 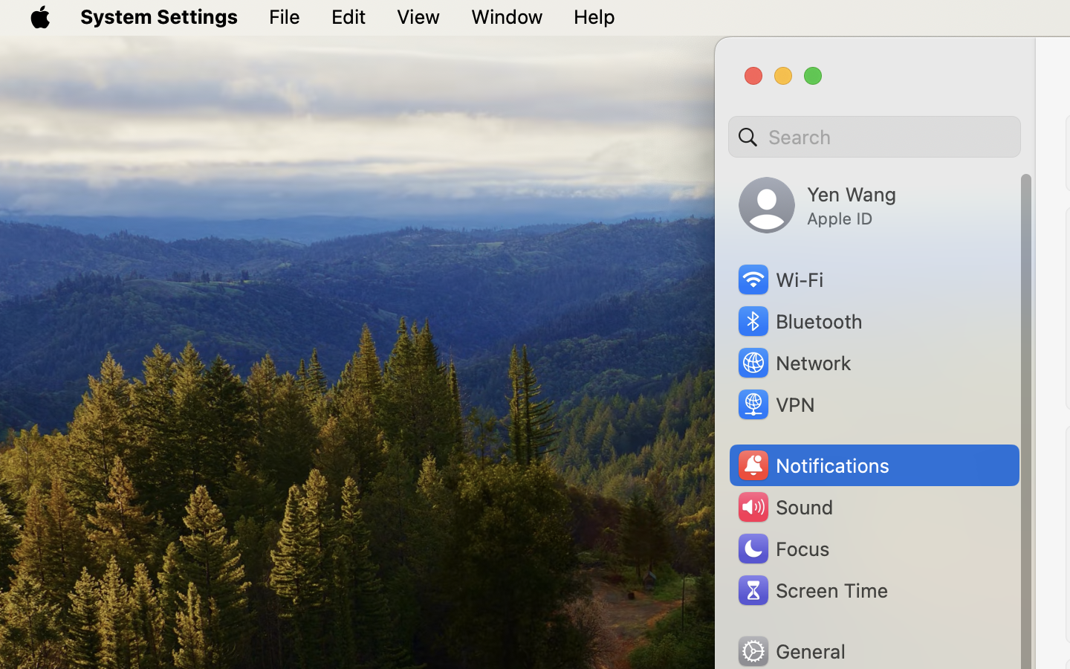 What do you see at coordinates (813, 465) in the screenshot?
I see `Notifications` at bounding box center [813, 465].